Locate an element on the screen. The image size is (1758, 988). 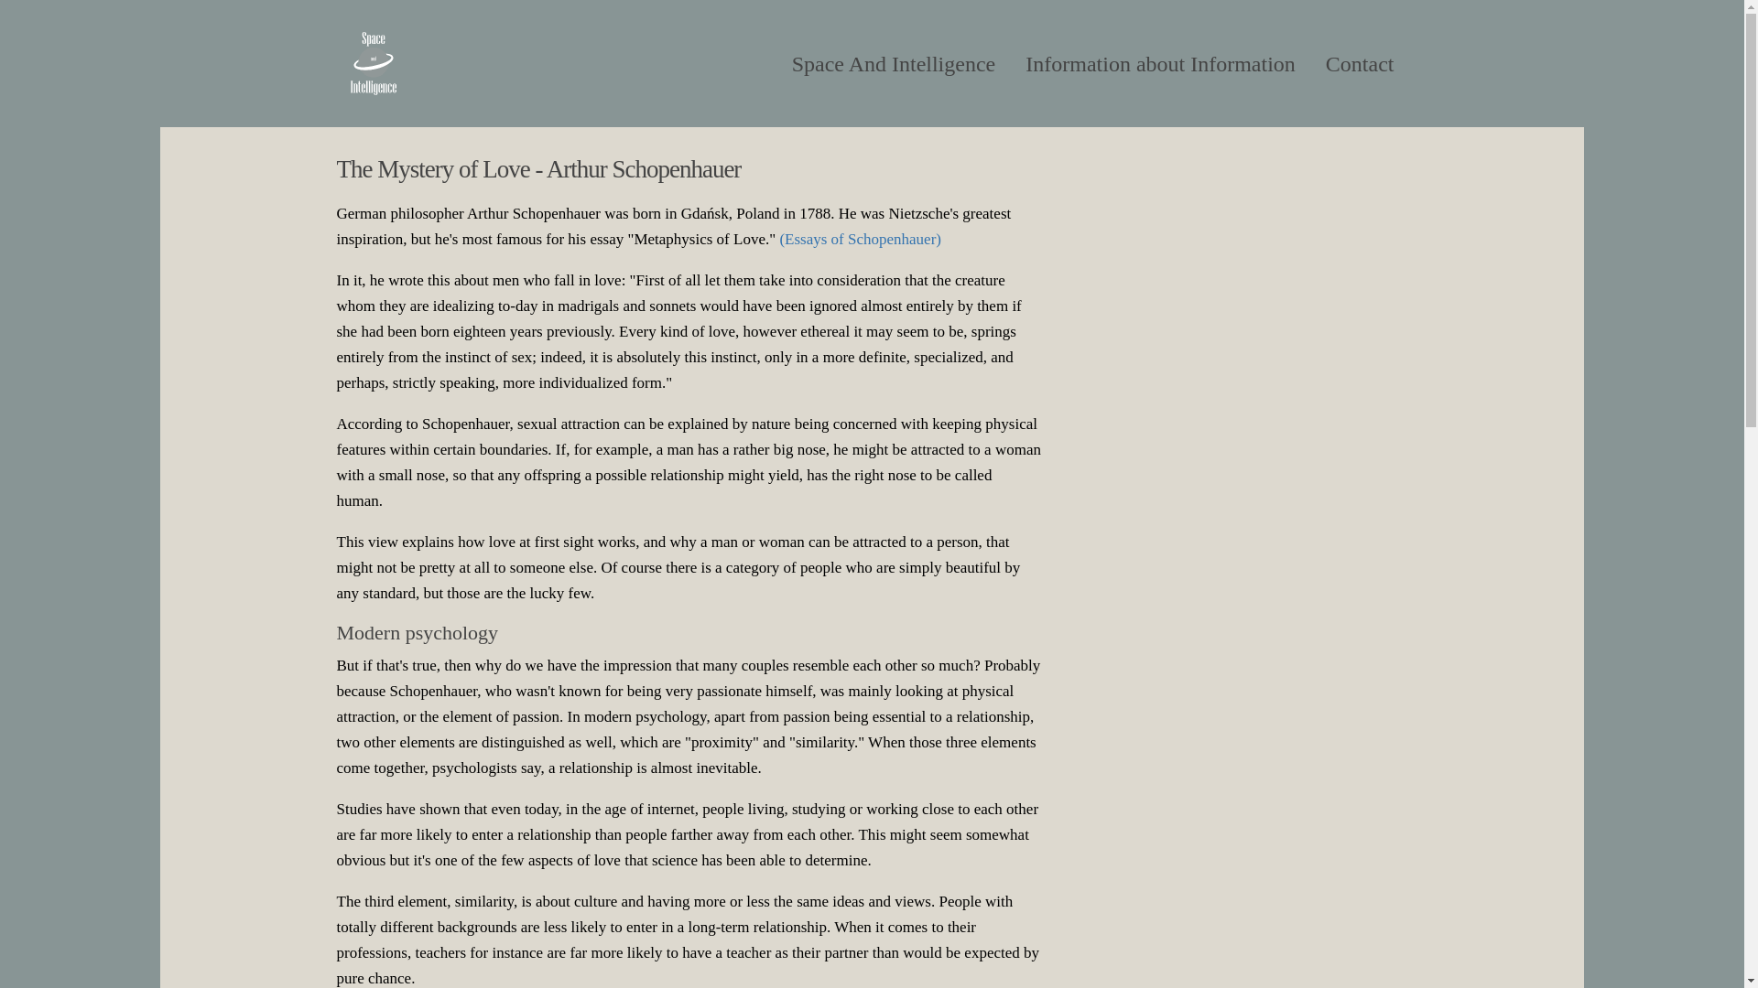
Information about Information is located at coordinates (1160, 64).